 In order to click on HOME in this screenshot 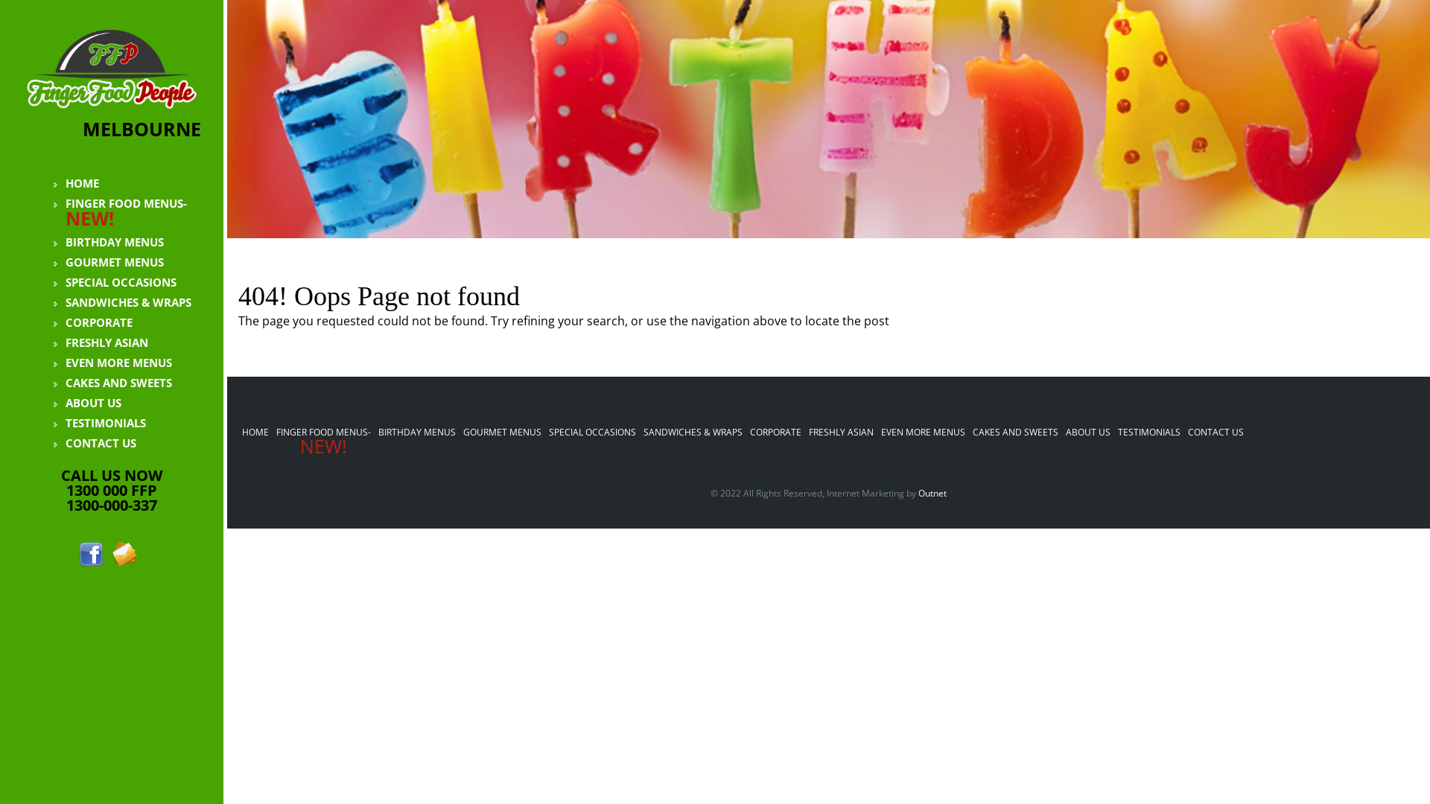, I will do `click(76, 183)`.